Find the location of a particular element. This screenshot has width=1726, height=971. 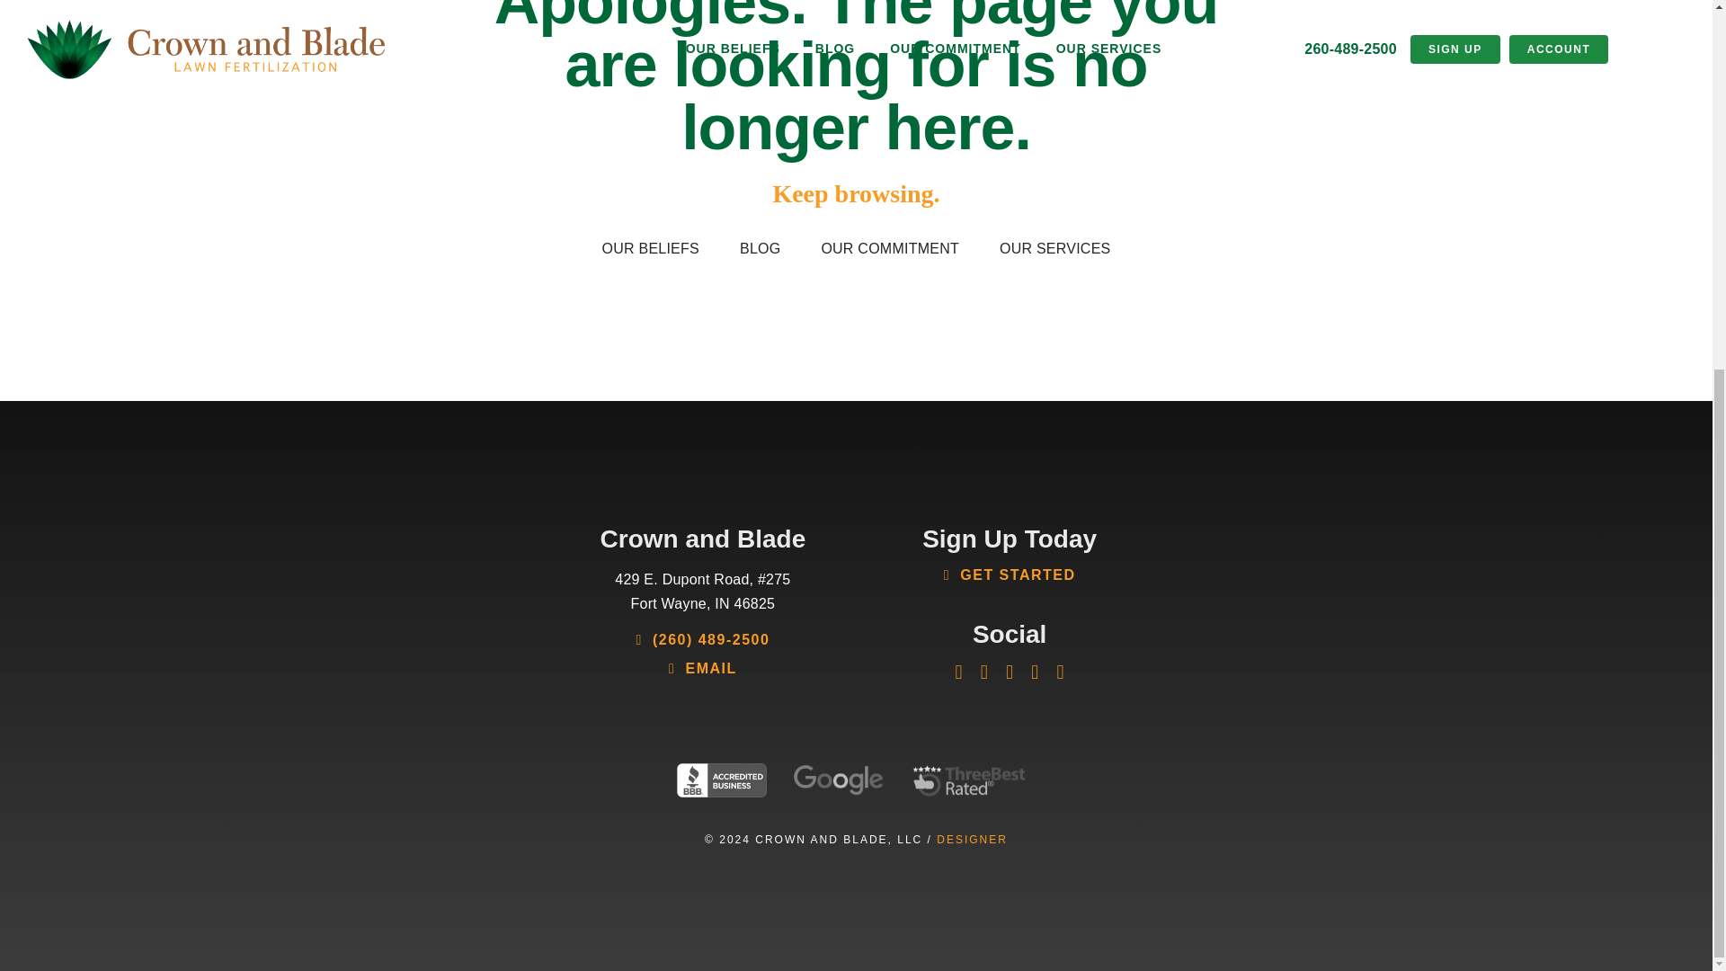

GET STARTED is located at coordinates (1010, 575).